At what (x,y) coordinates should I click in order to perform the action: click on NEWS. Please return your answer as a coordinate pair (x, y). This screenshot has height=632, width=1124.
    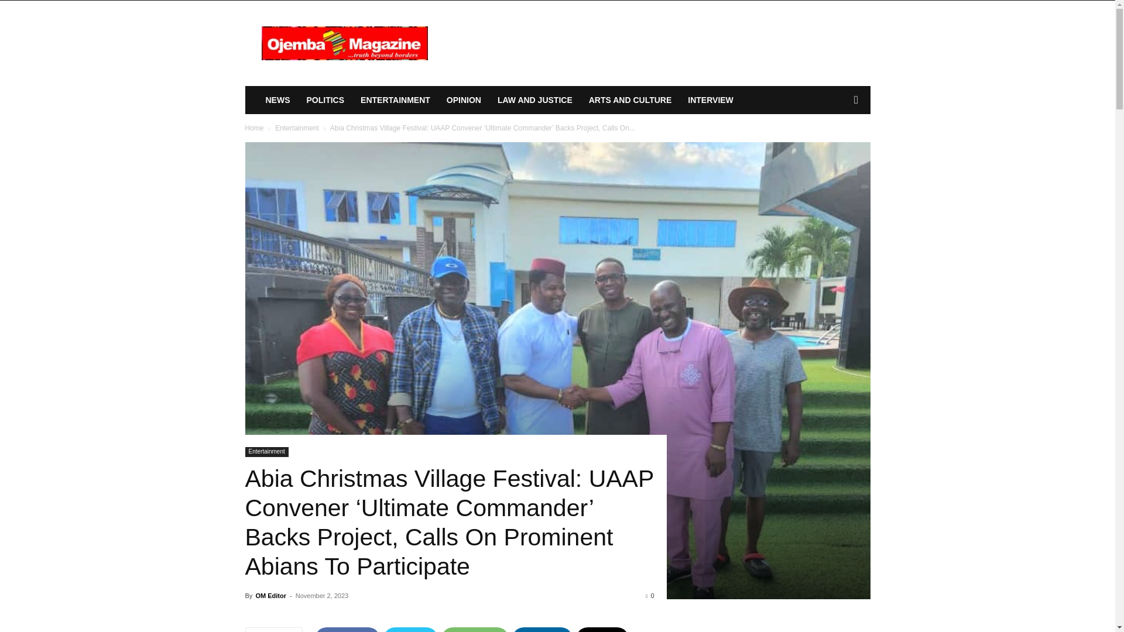
    Looking at the image, I should click on (277, 99).